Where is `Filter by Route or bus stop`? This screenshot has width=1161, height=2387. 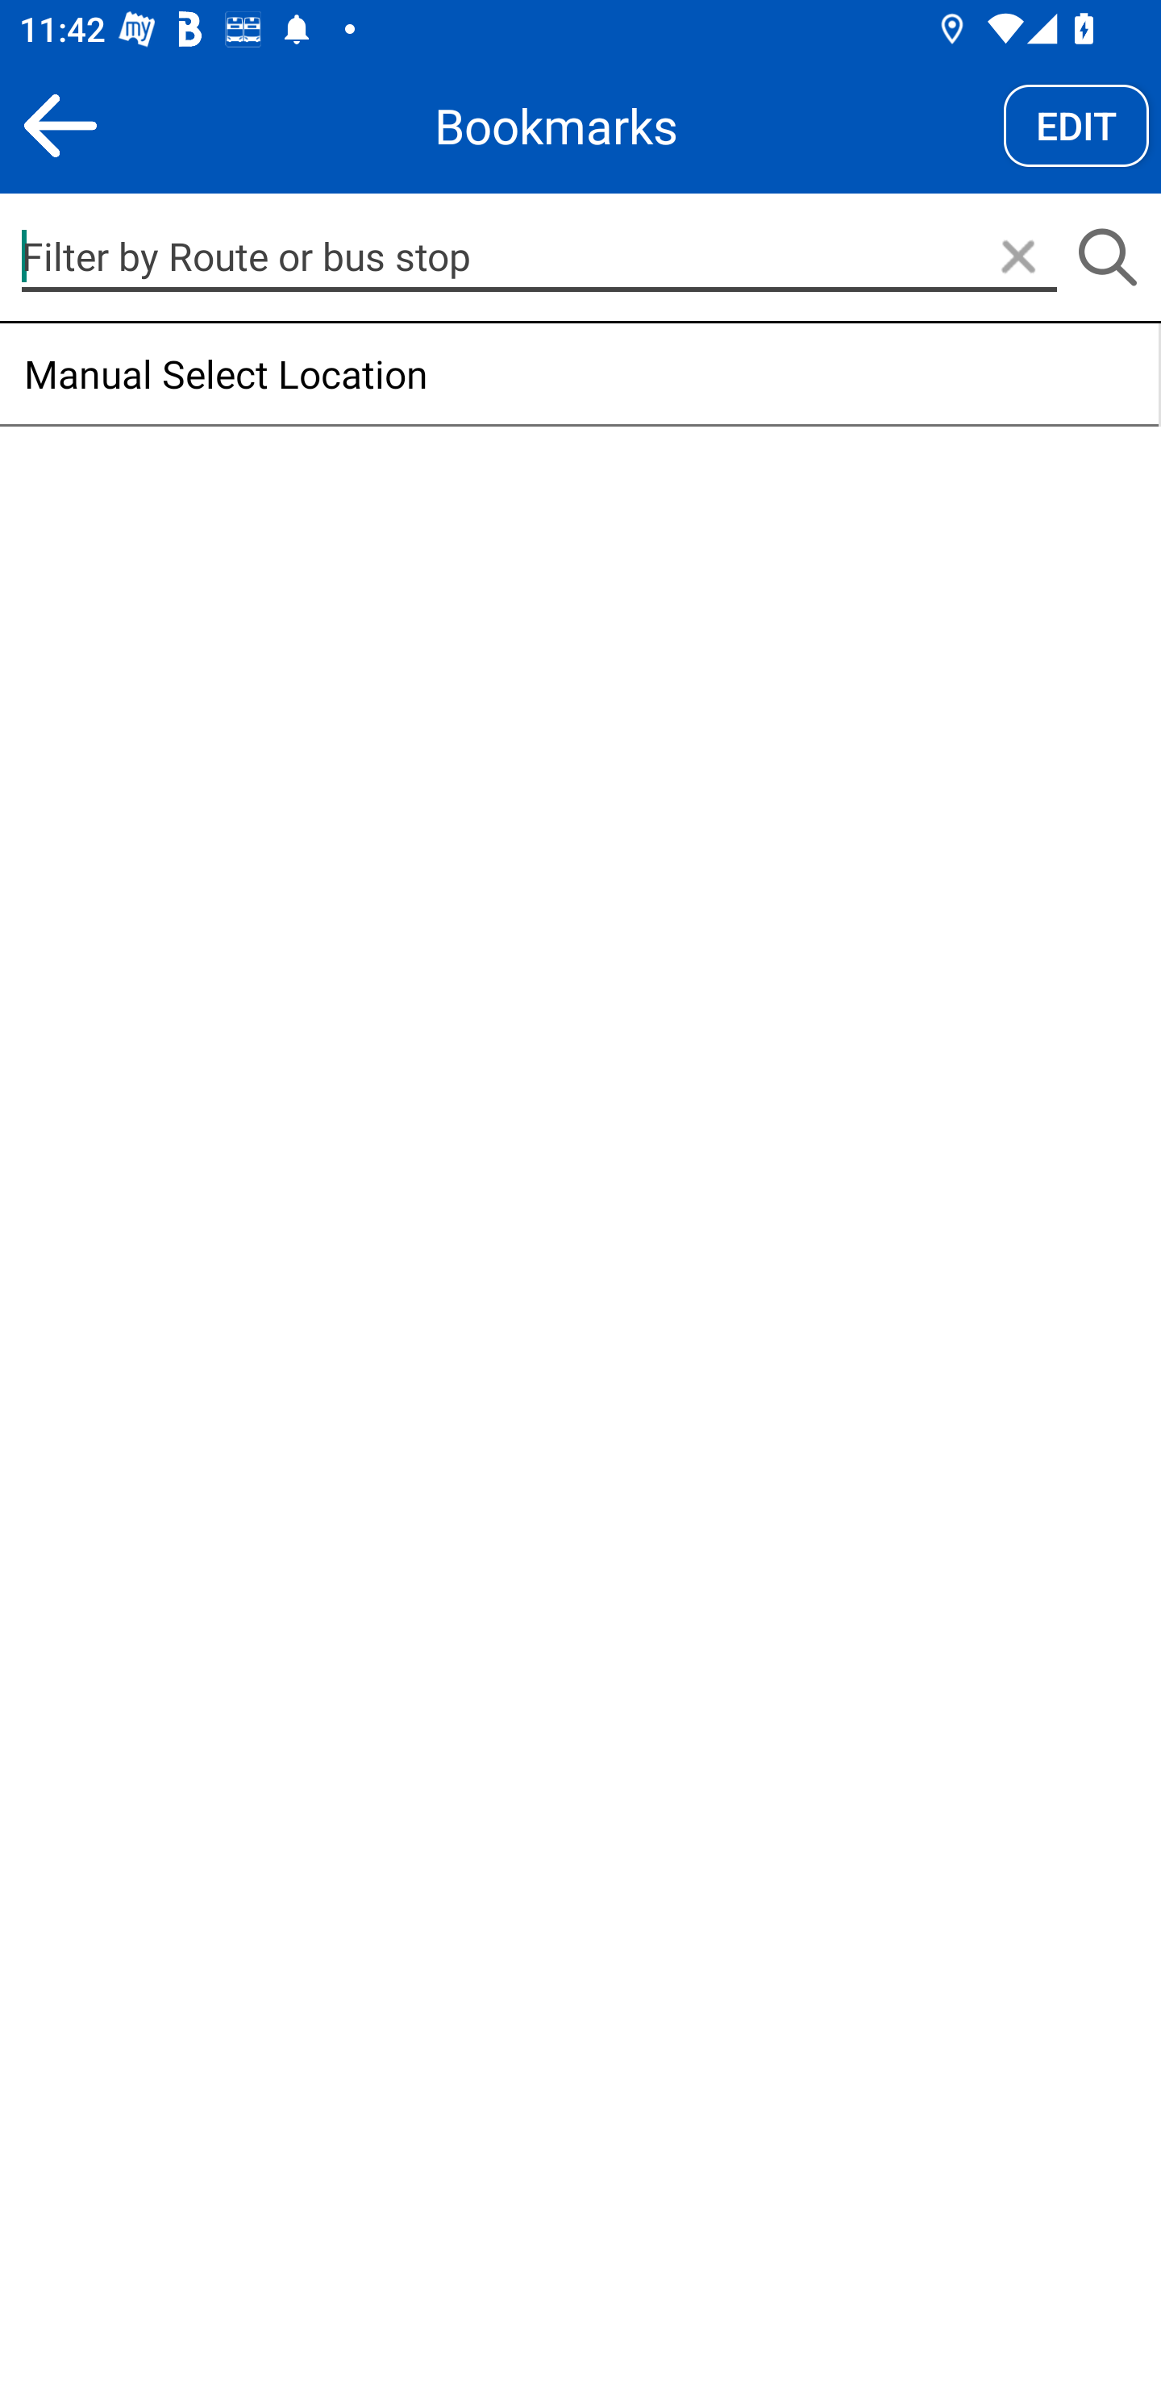 Filter by Route or bus stop is located at coordinates (539, 256).